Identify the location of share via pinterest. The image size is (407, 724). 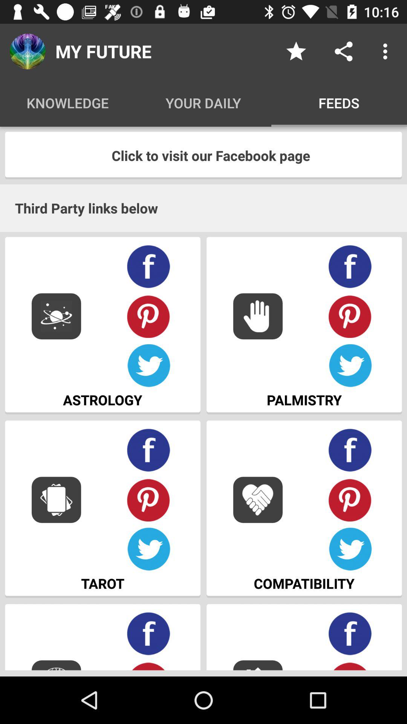
(148, 316).